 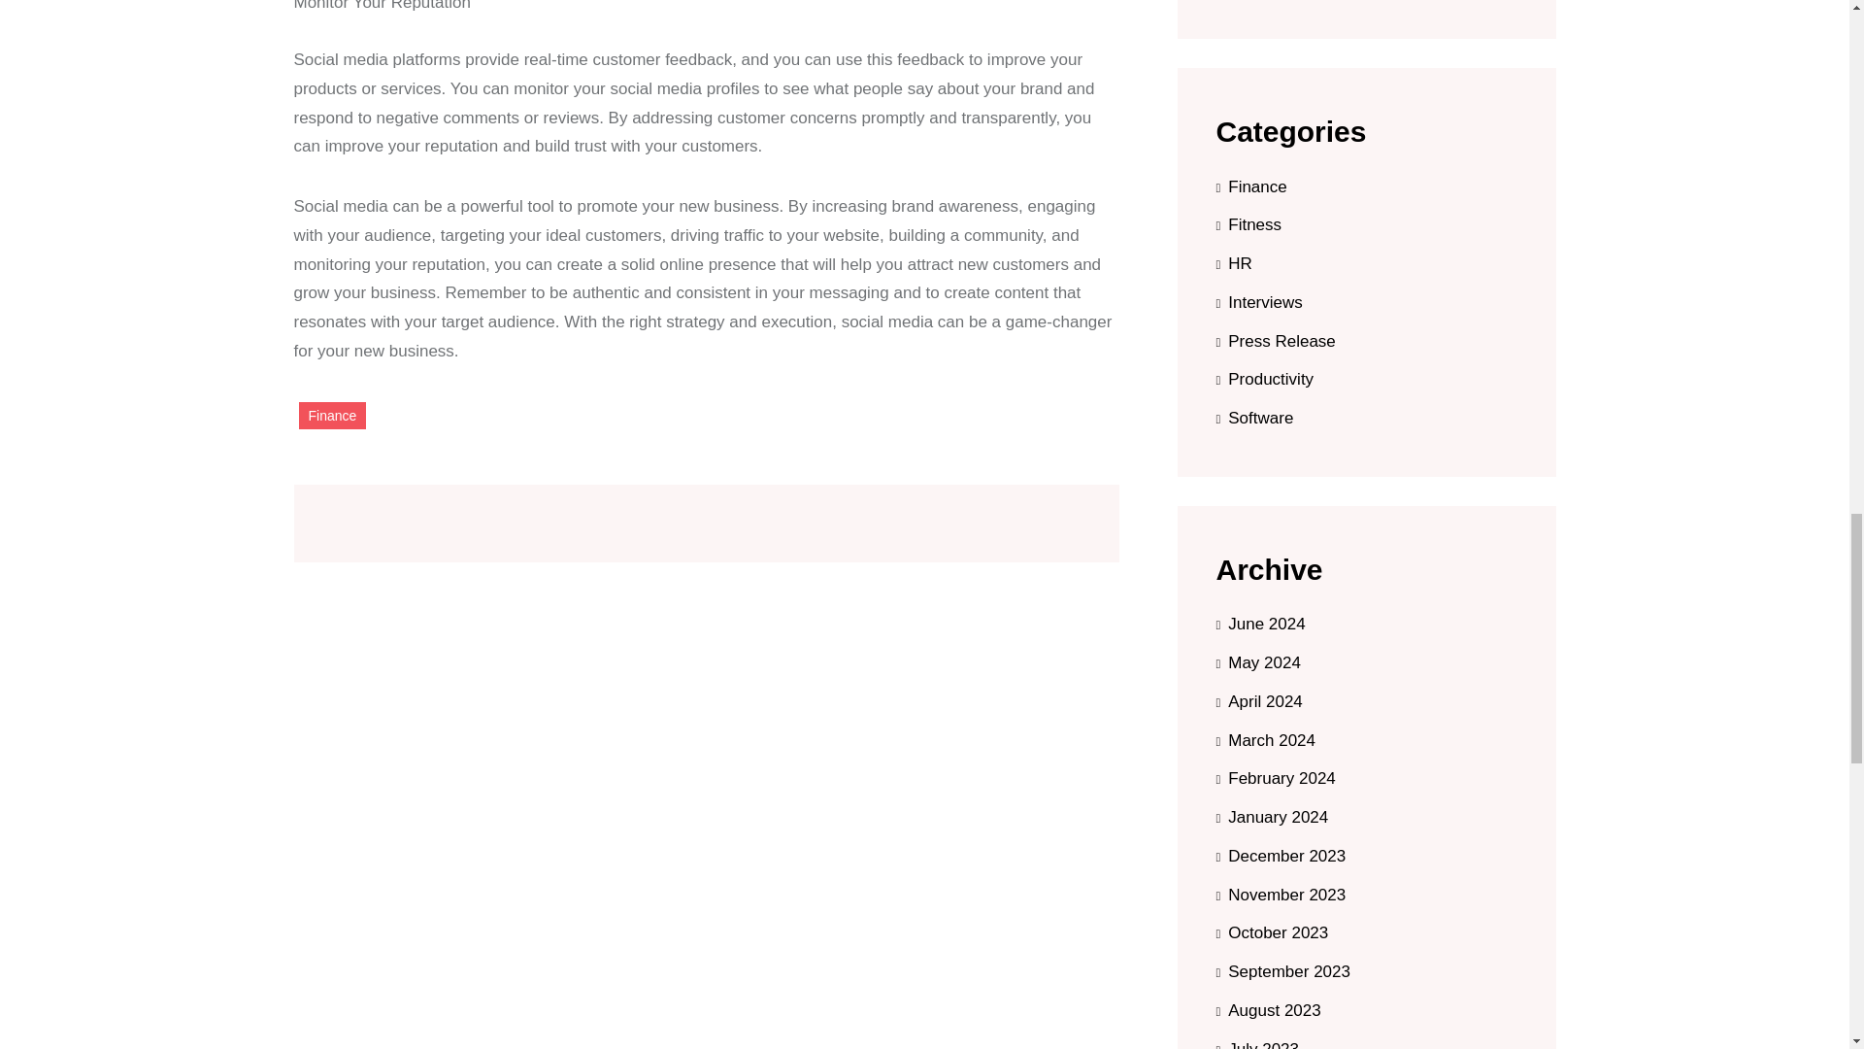 I want to click on Interviews, so click(x=1258, y=302).